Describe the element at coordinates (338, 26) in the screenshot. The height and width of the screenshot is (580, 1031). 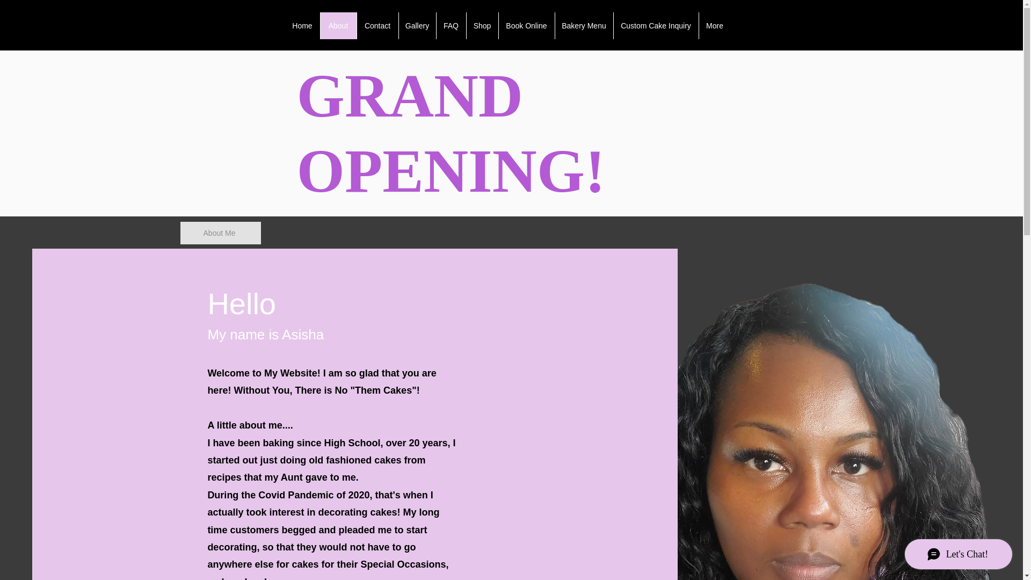
I see `About` at that location.